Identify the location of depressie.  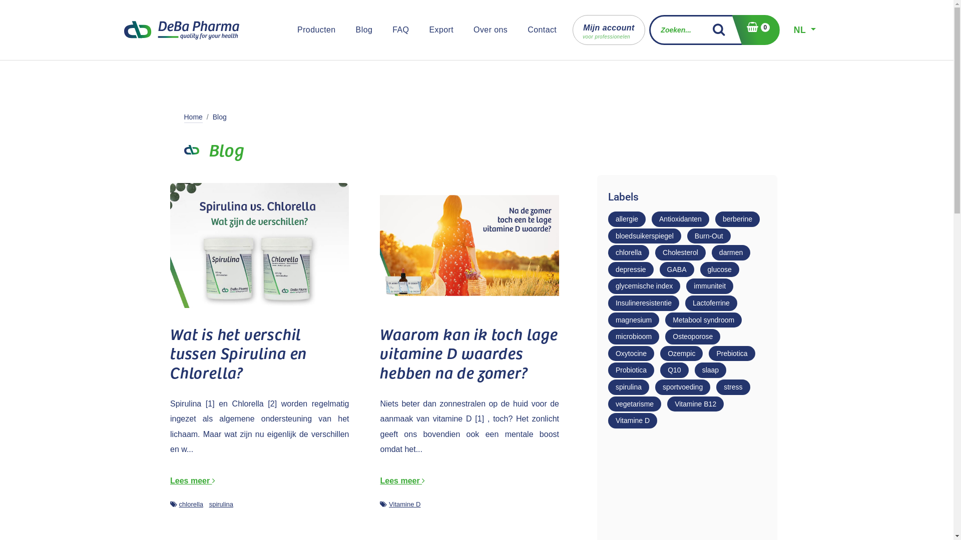
(631, 270).